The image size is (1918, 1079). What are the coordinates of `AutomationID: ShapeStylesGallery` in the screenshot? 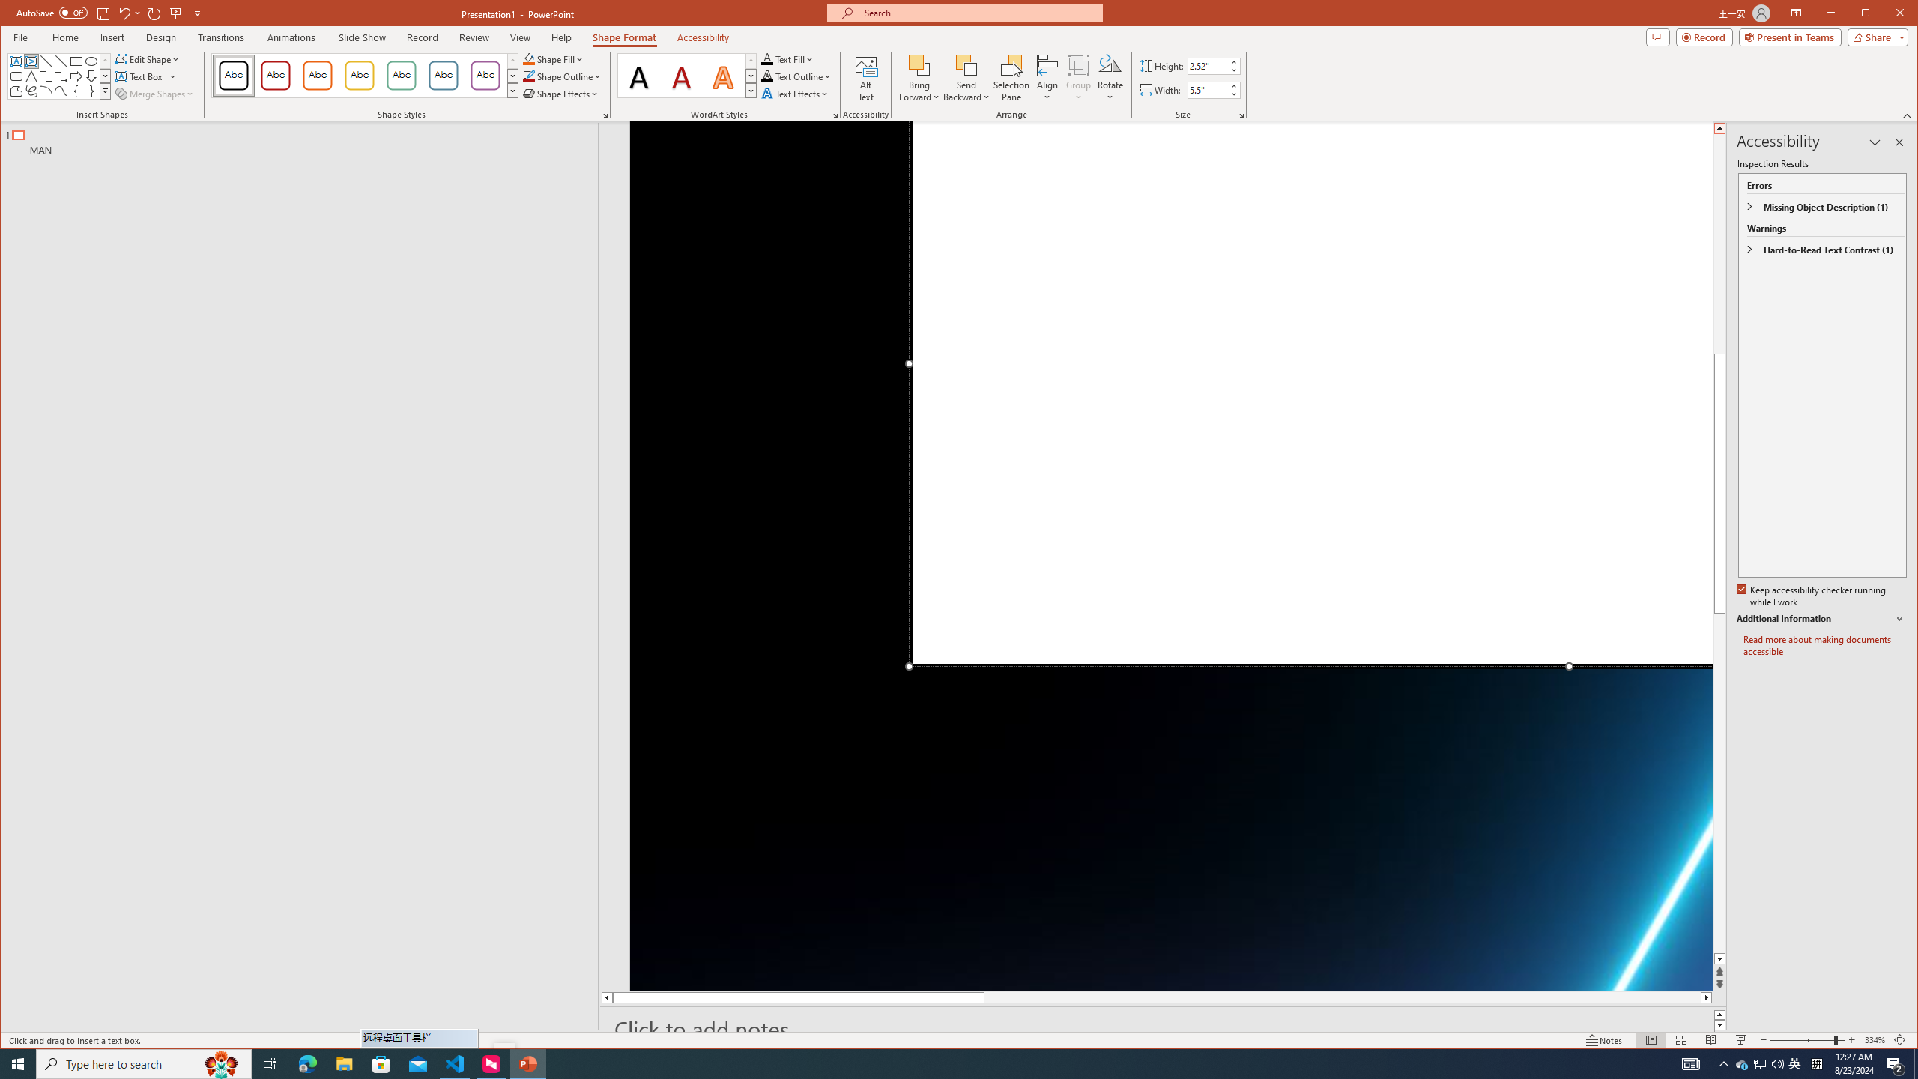 It's located at (365, 75).